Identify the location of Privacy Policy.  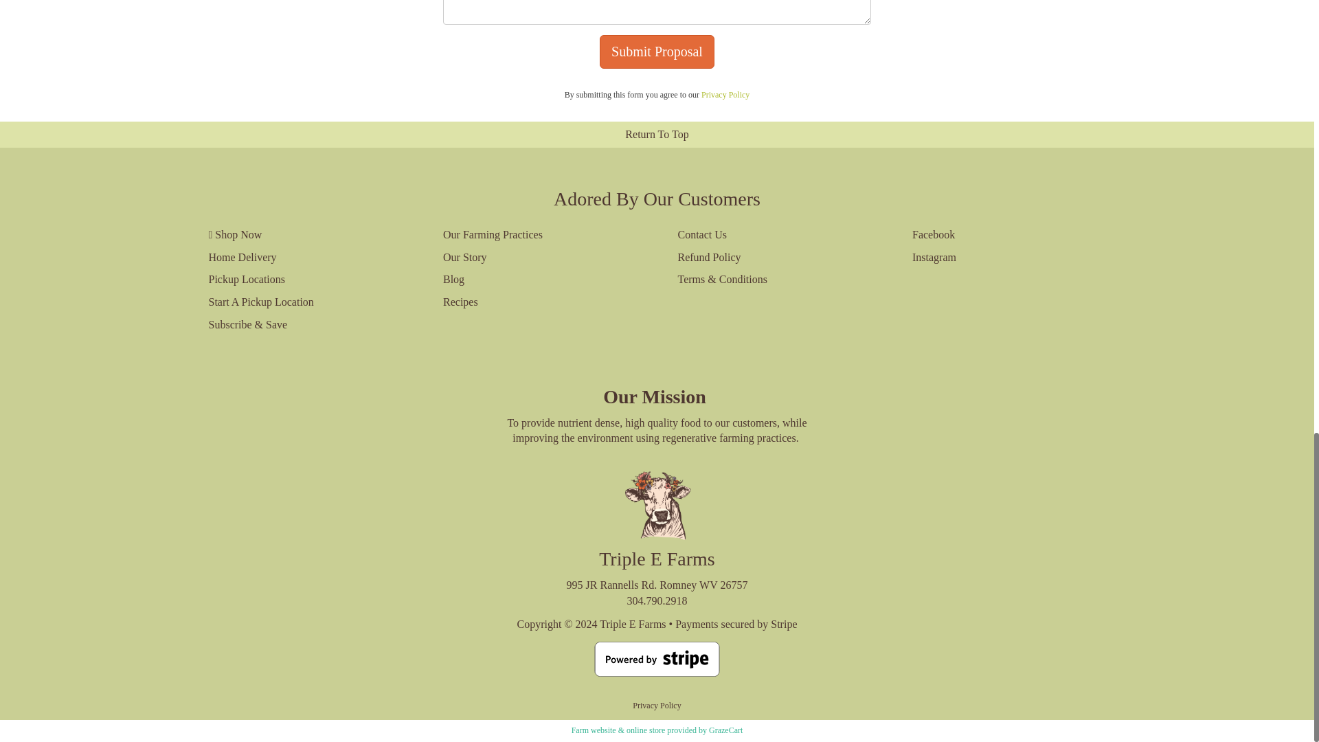
(725, 94).